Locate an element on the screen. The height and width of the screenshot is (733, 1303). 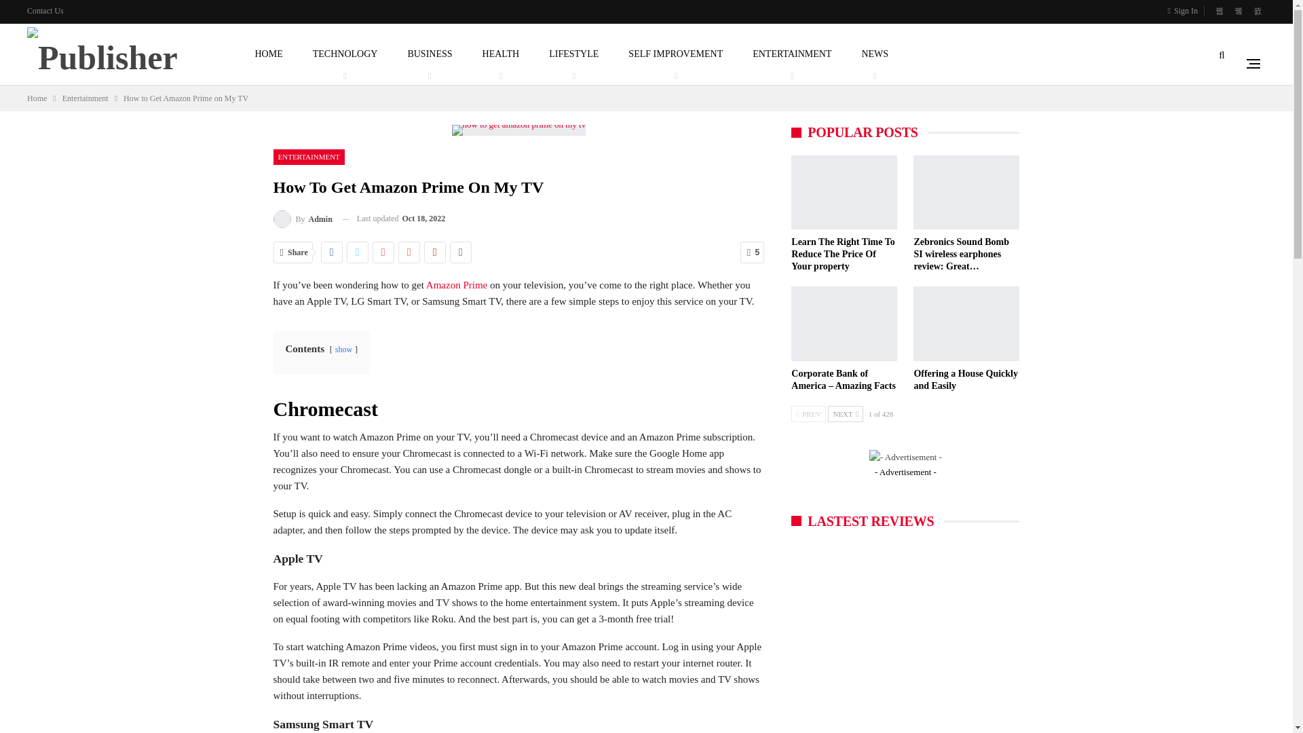
Sign In is located at coordinates (1185, 11).